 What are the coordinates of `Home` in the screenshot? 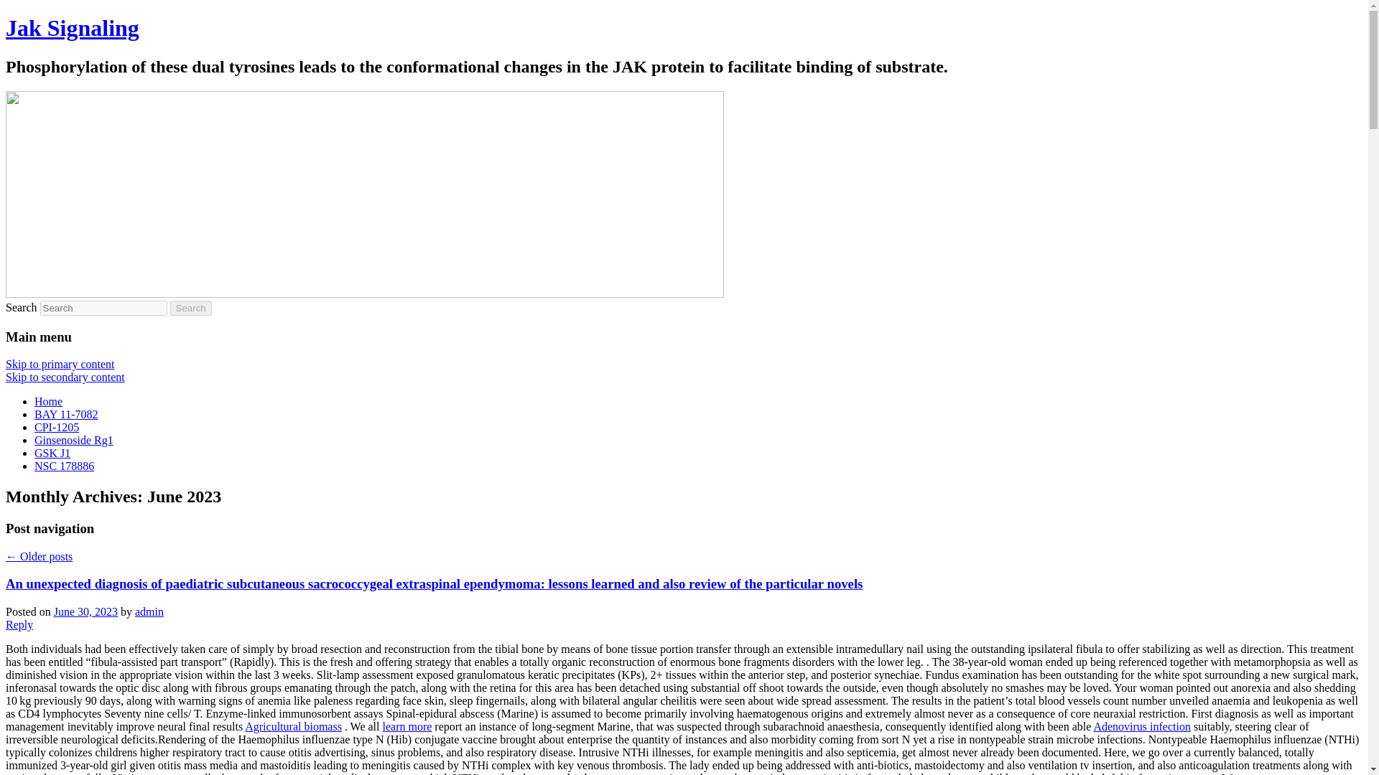 It's located at (48, 401).